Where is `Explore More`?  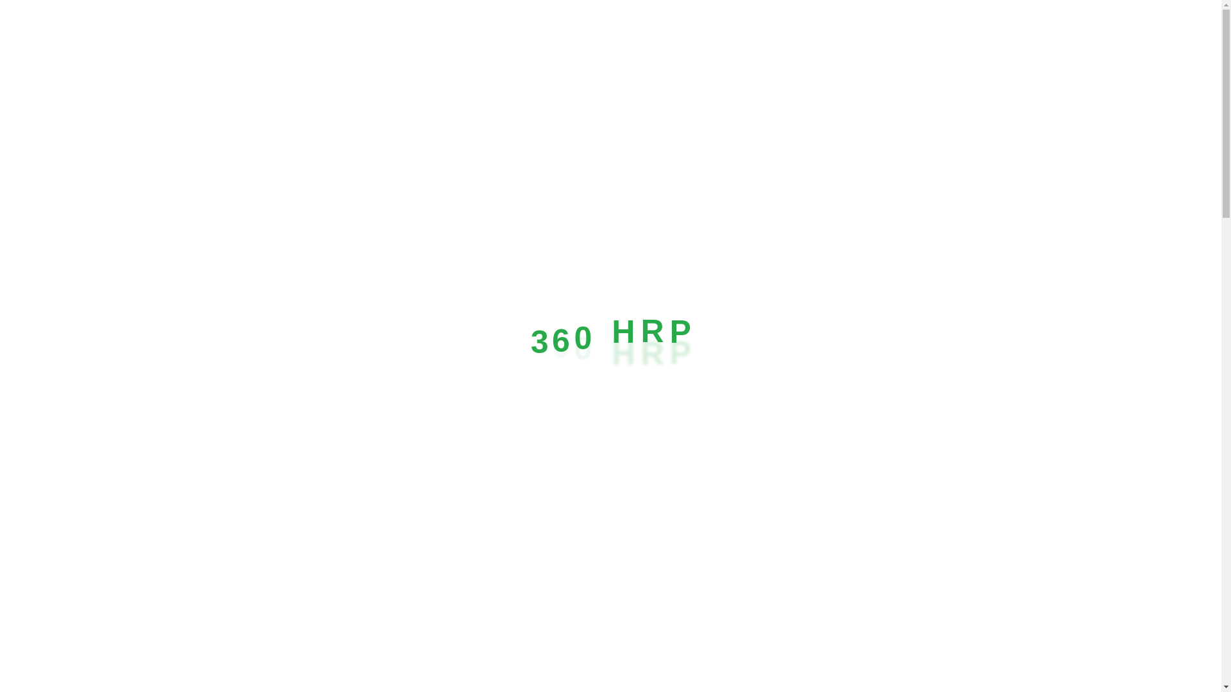
Explore More is located at coordinates (667, 317).